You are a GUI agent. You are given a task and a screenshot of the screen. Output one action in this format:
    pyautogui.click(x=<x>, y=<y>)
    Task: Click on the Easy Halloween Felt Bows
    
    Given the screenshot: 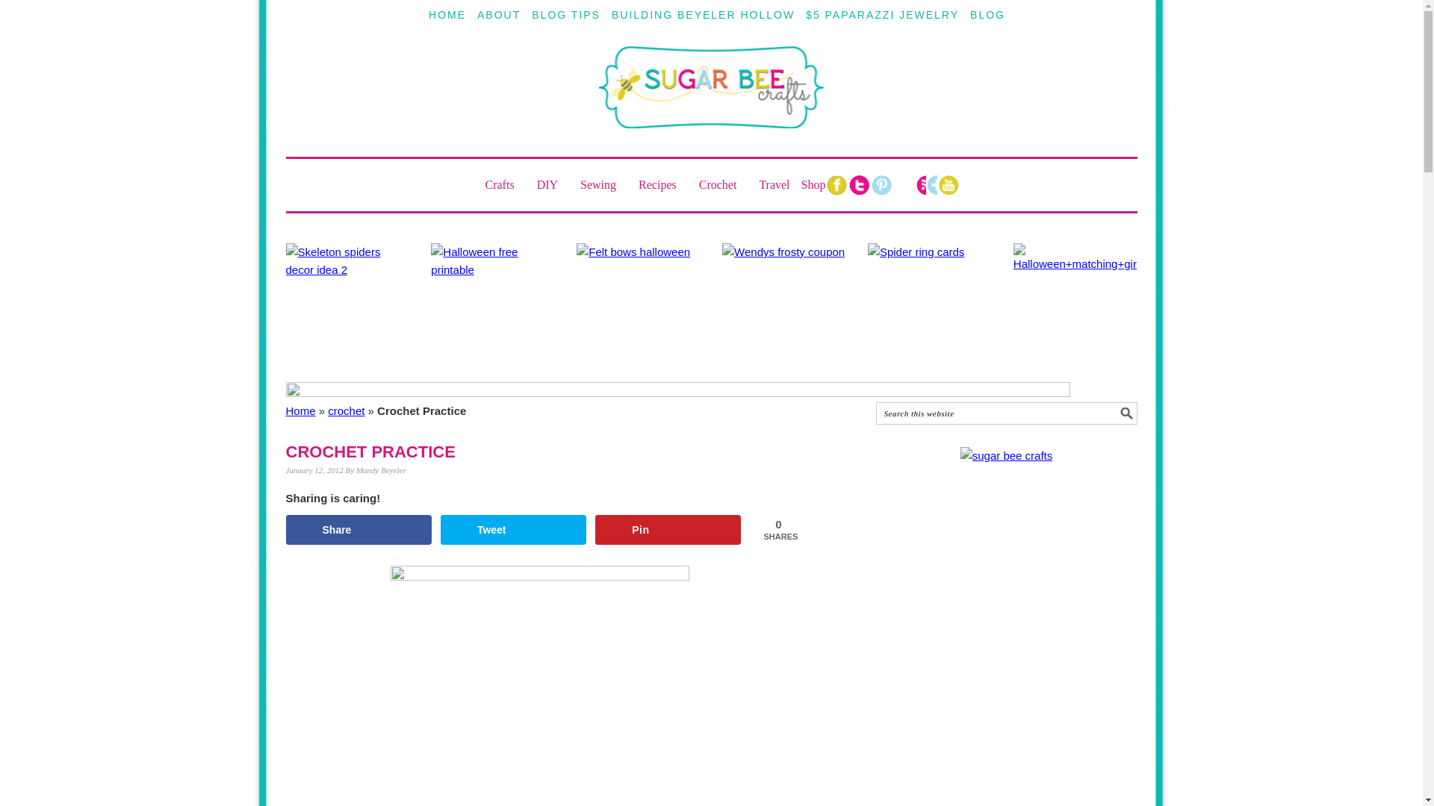 What is the action you would take?
    pyautogui.click(x=638, y=305)
    